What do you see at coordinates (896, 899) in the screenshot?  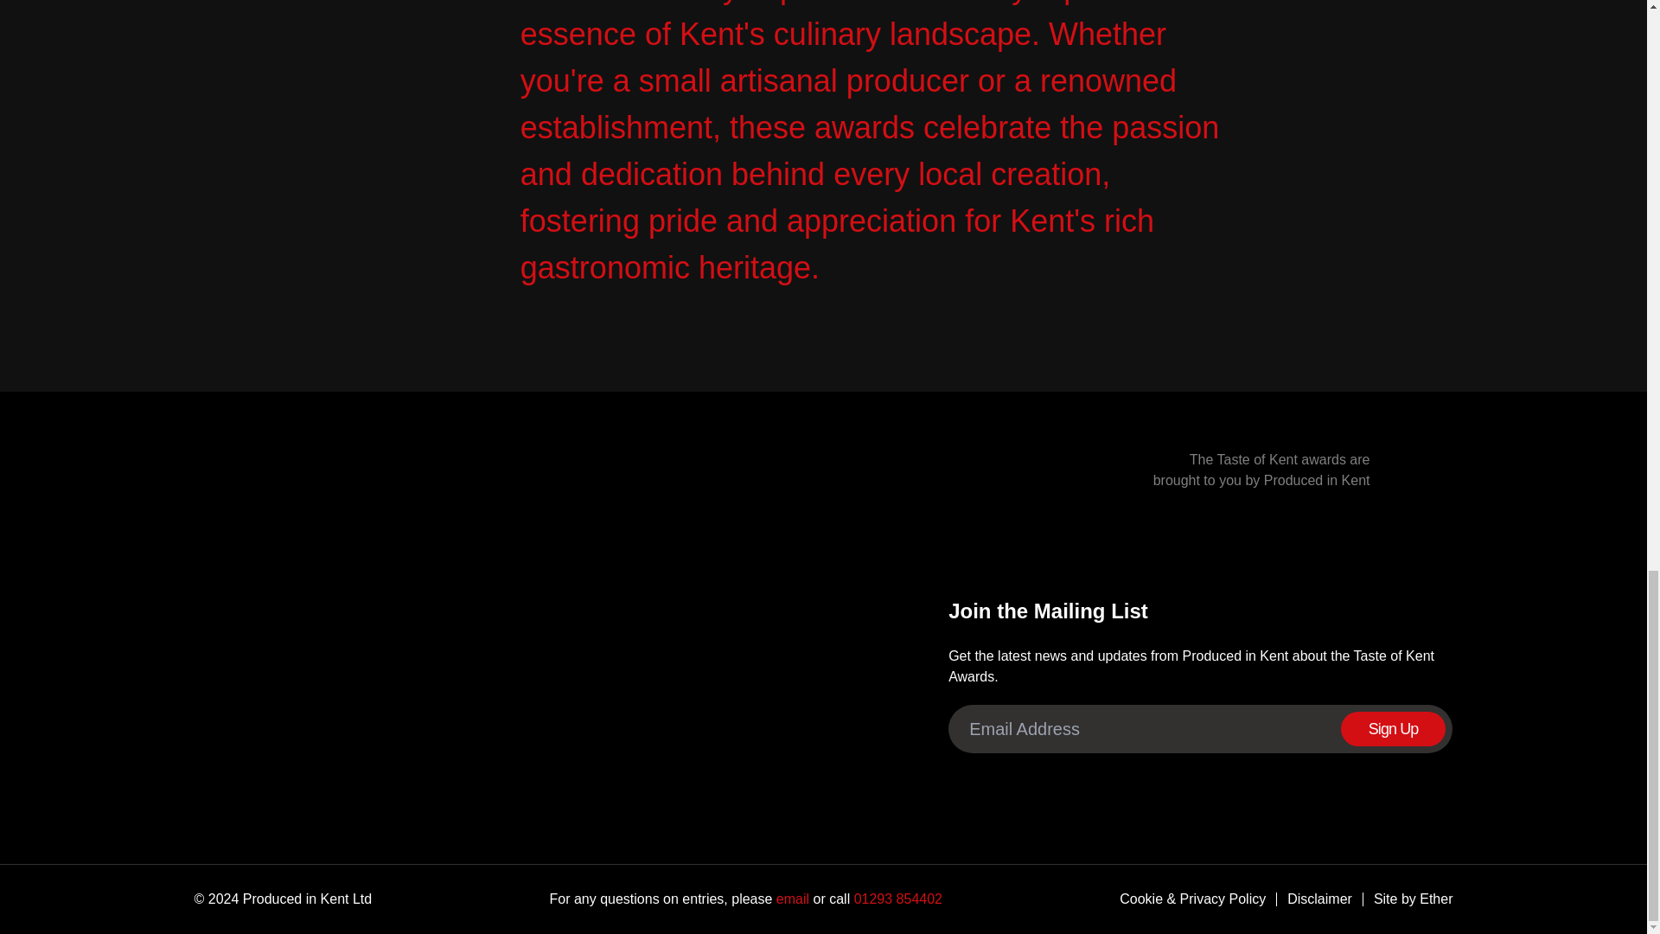 I see `01293 854402` at bounding box center [896, 899].